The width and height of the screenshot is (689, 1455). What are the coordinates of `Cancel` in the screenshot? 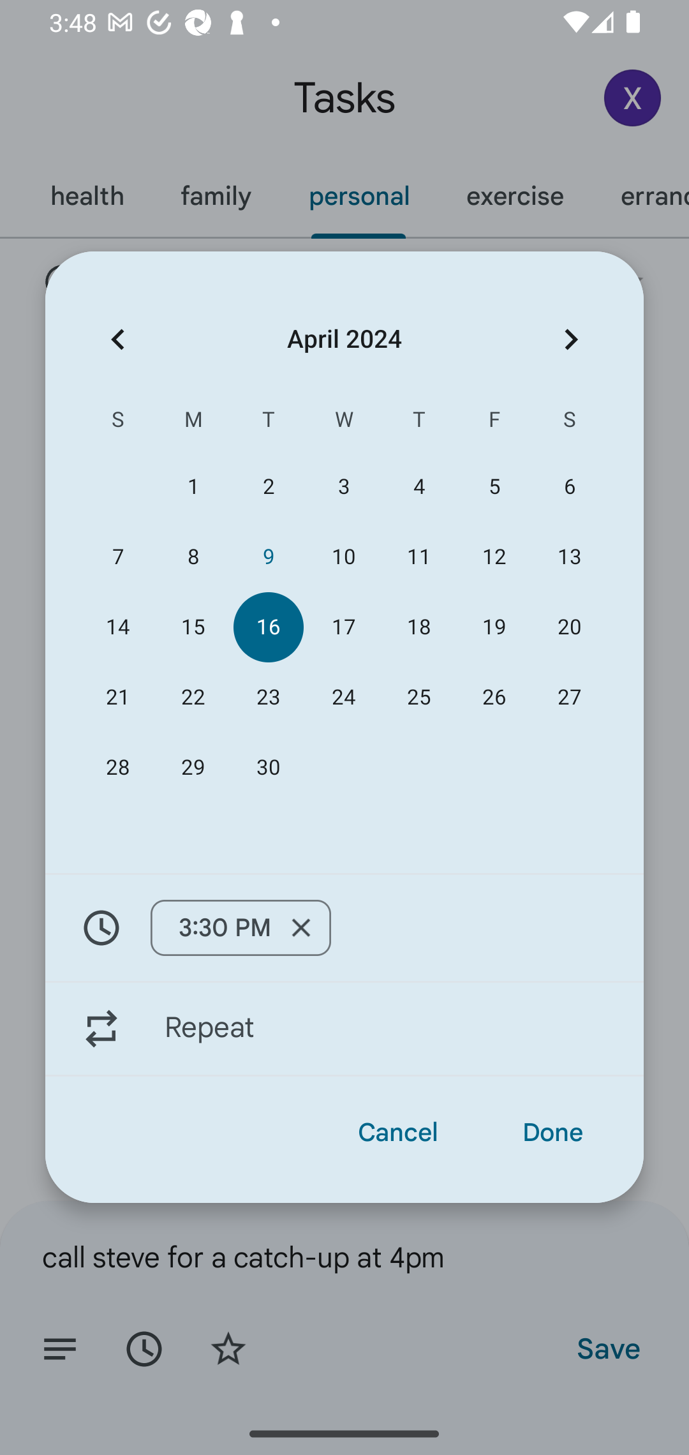 It's located at (398, 1132).